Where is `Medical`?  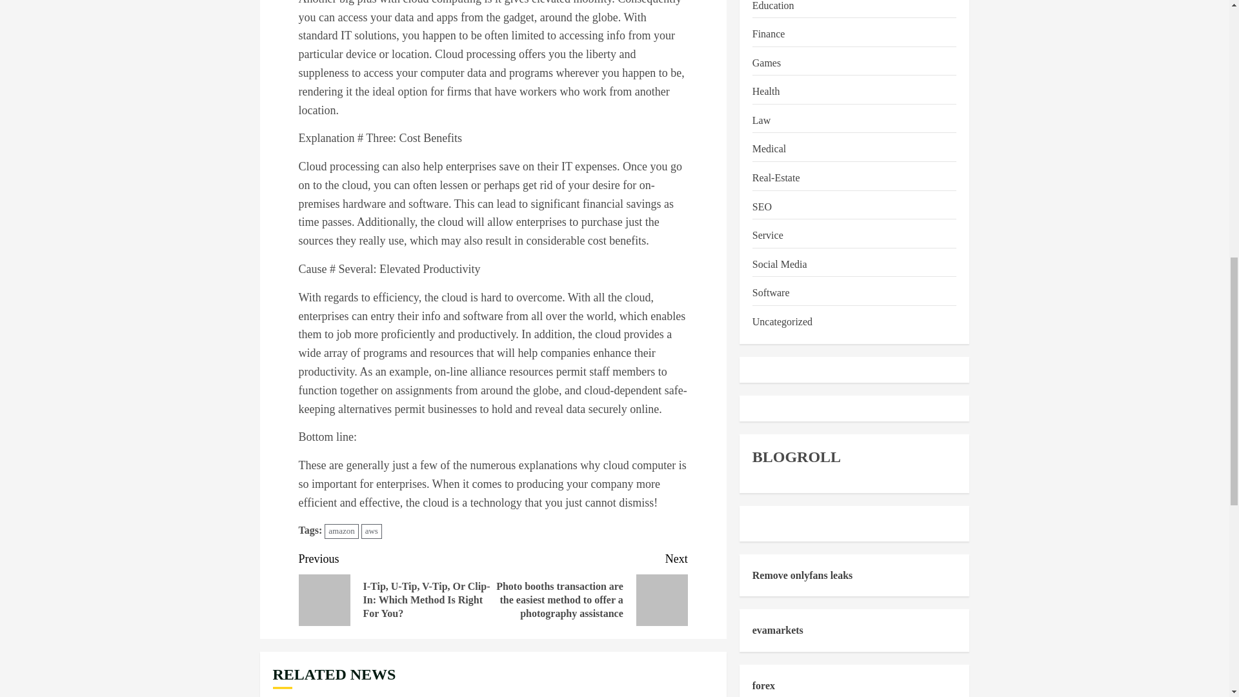 Medical is located at coordinates (769, 150).